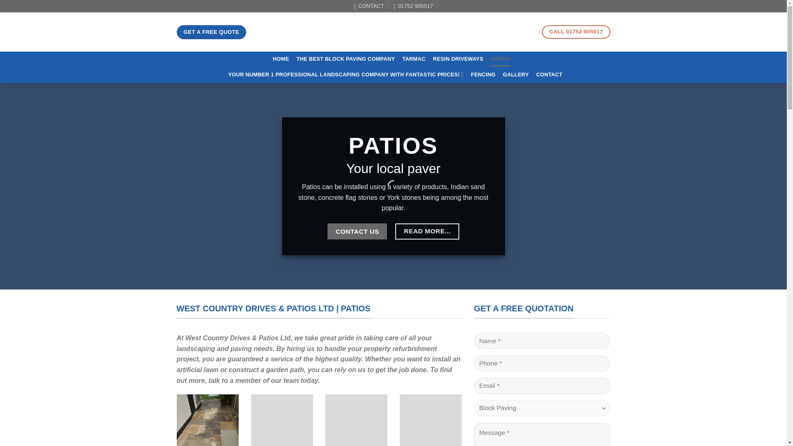 The image size is (793, 446). Describe the element at coordinates (211, 32) in the screenshot. I see `GET A FREE QUOTE` at that location.